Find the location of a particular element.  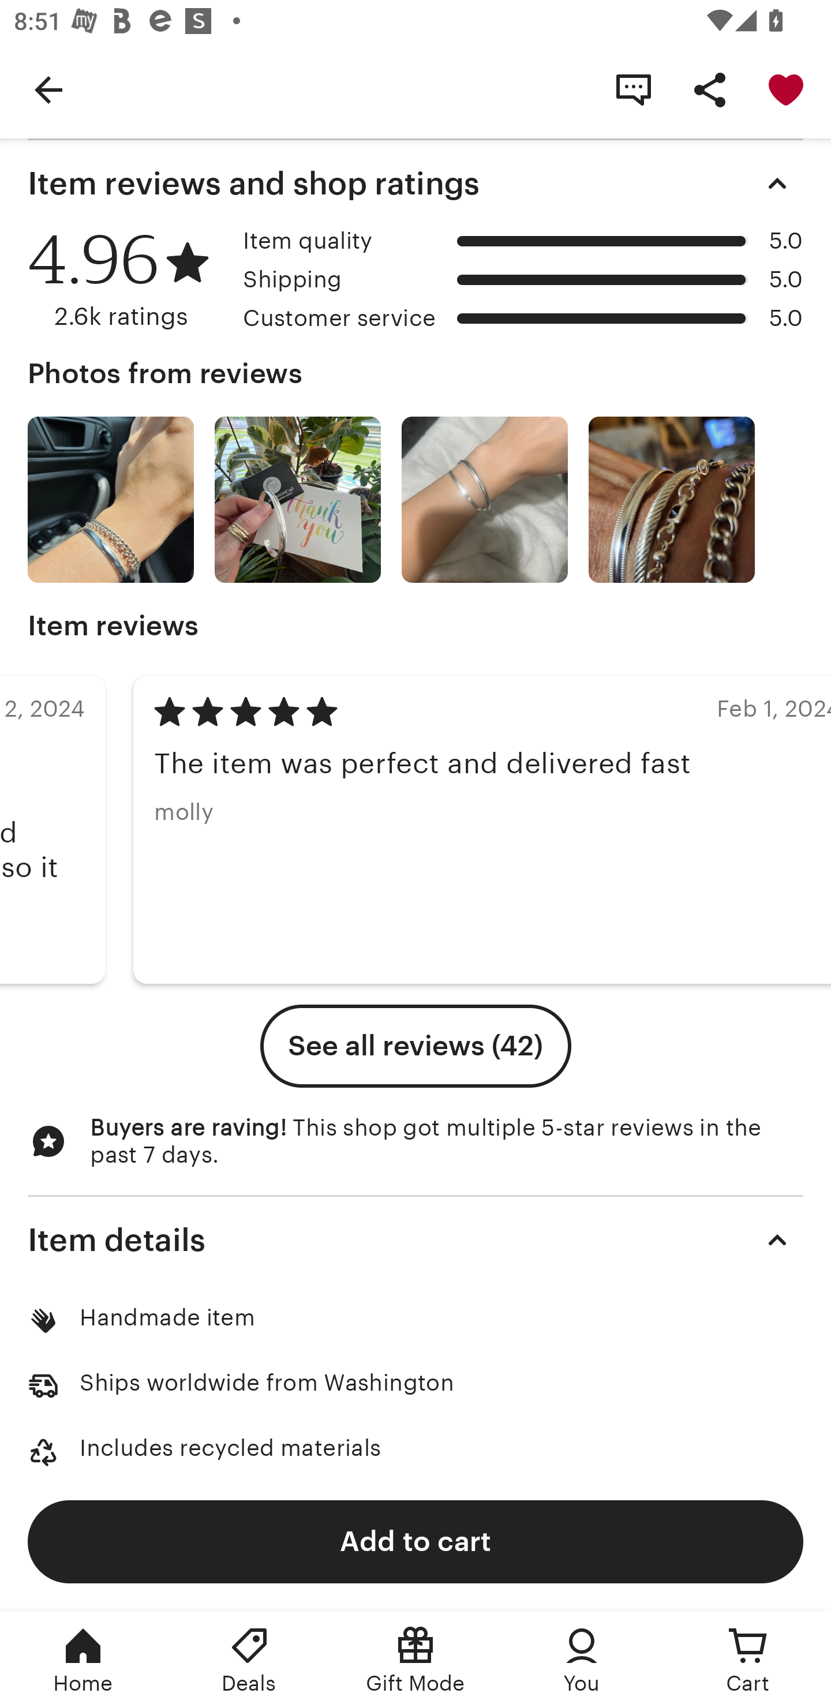

Item details is located at coordinates (415, 1239).